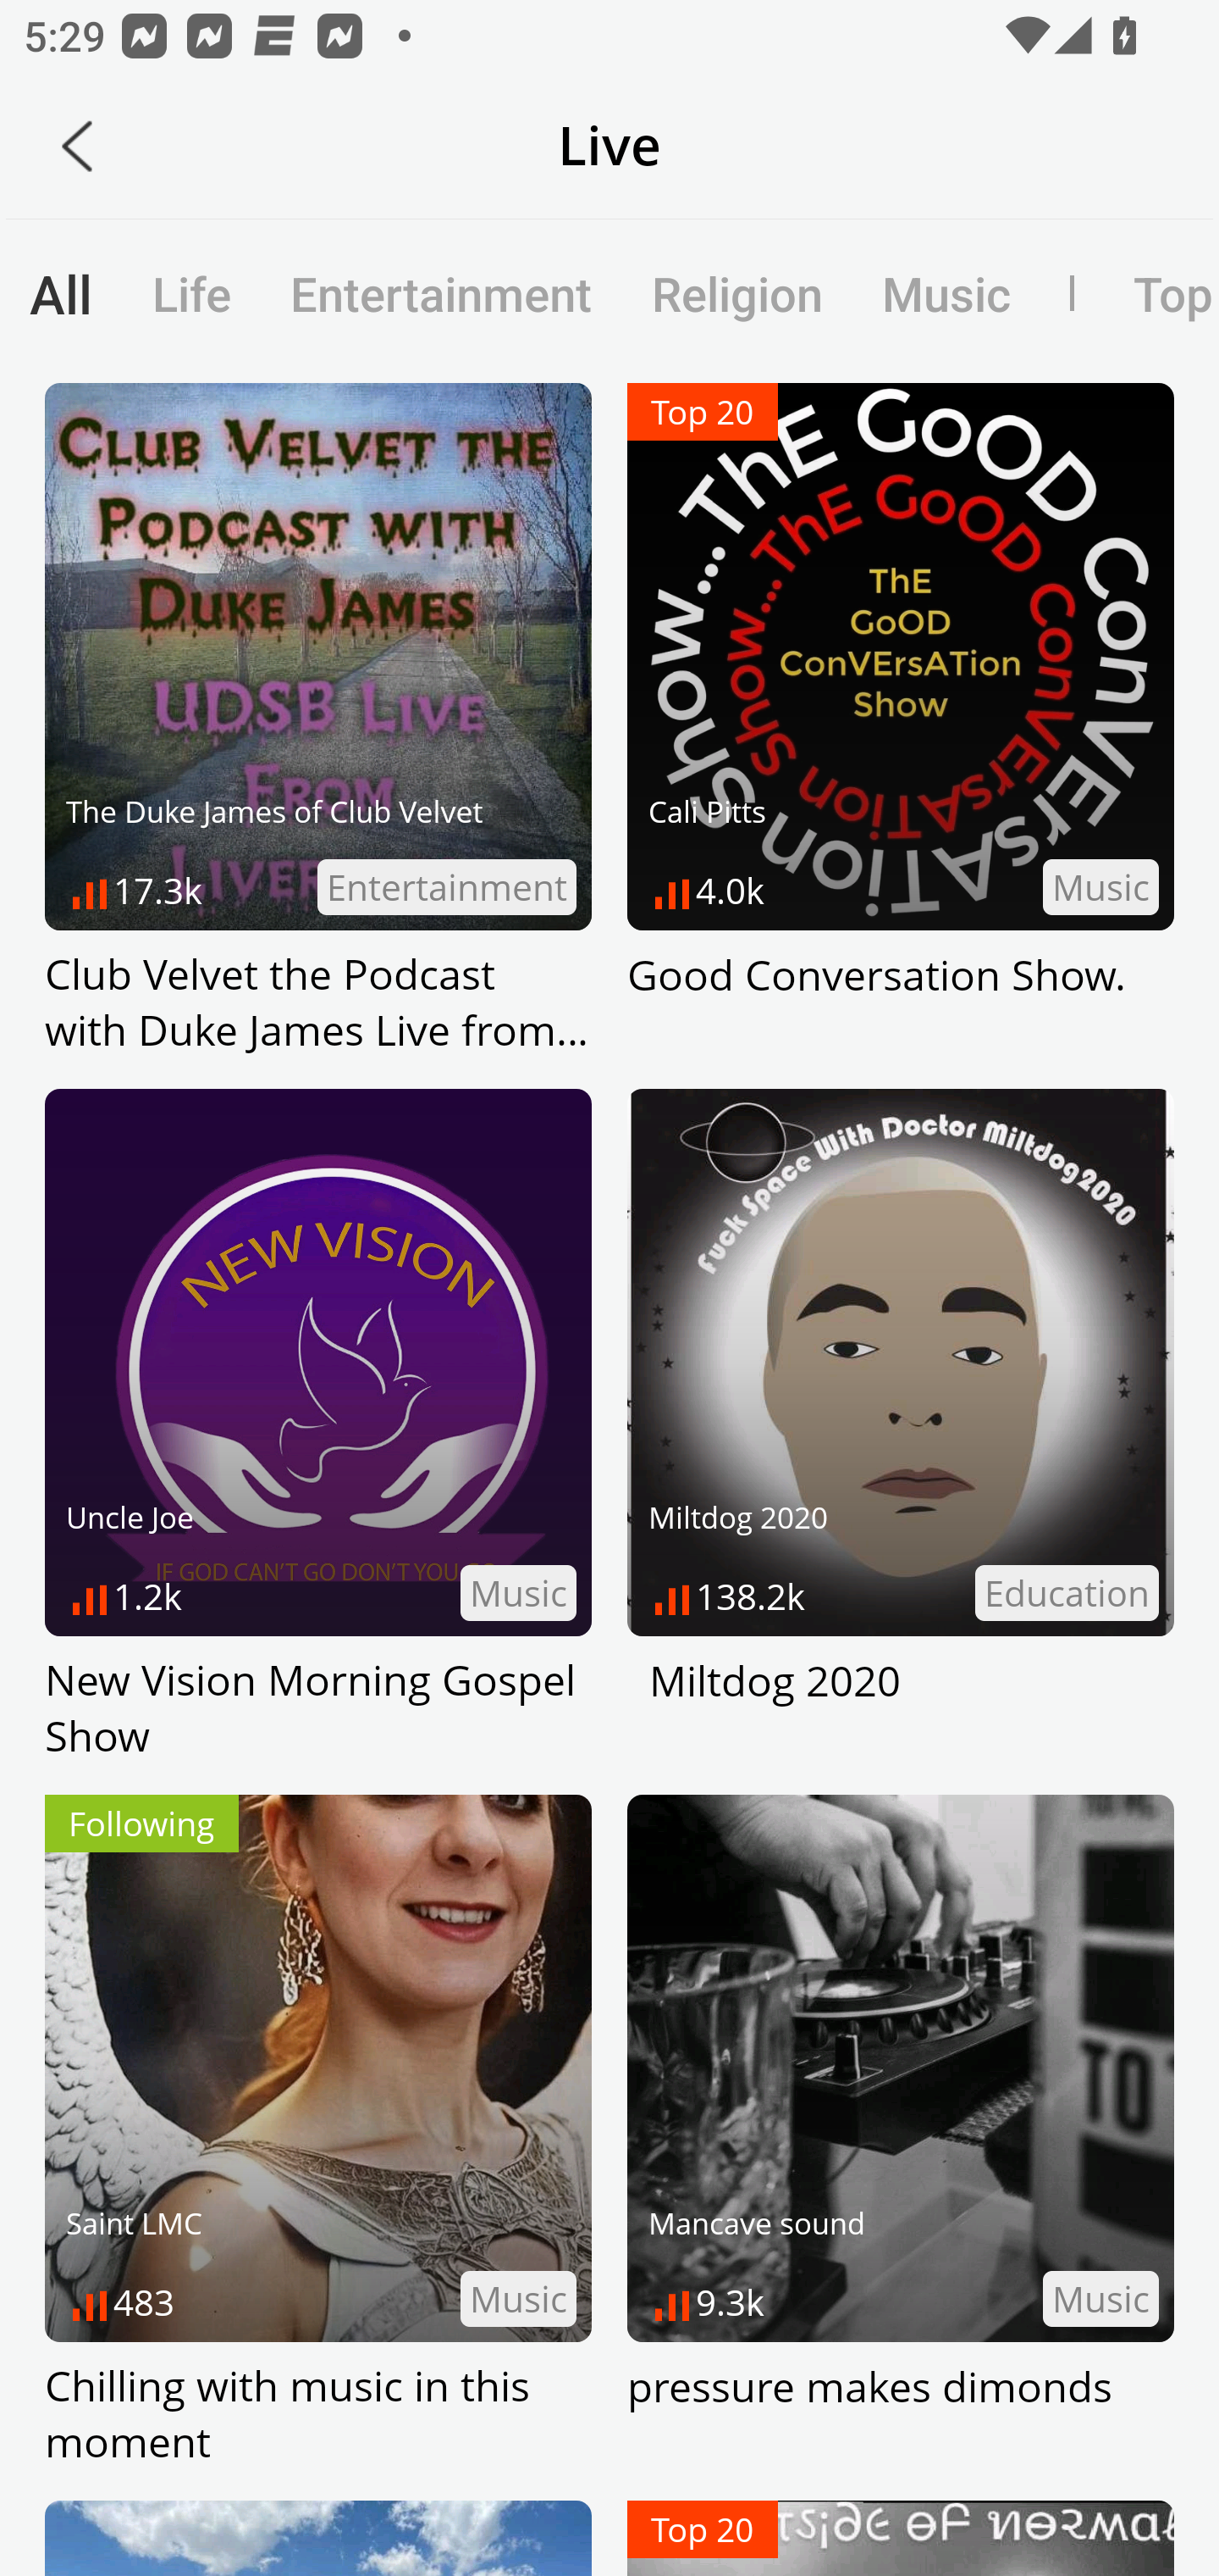 The image size is (1219, 2576). What do you see at coordinates (901, 1427) in the screenshot?
I see `Miltdog 2020 138.2k Education   Miltdog 2020 ` at bounding box center [901, 1427].